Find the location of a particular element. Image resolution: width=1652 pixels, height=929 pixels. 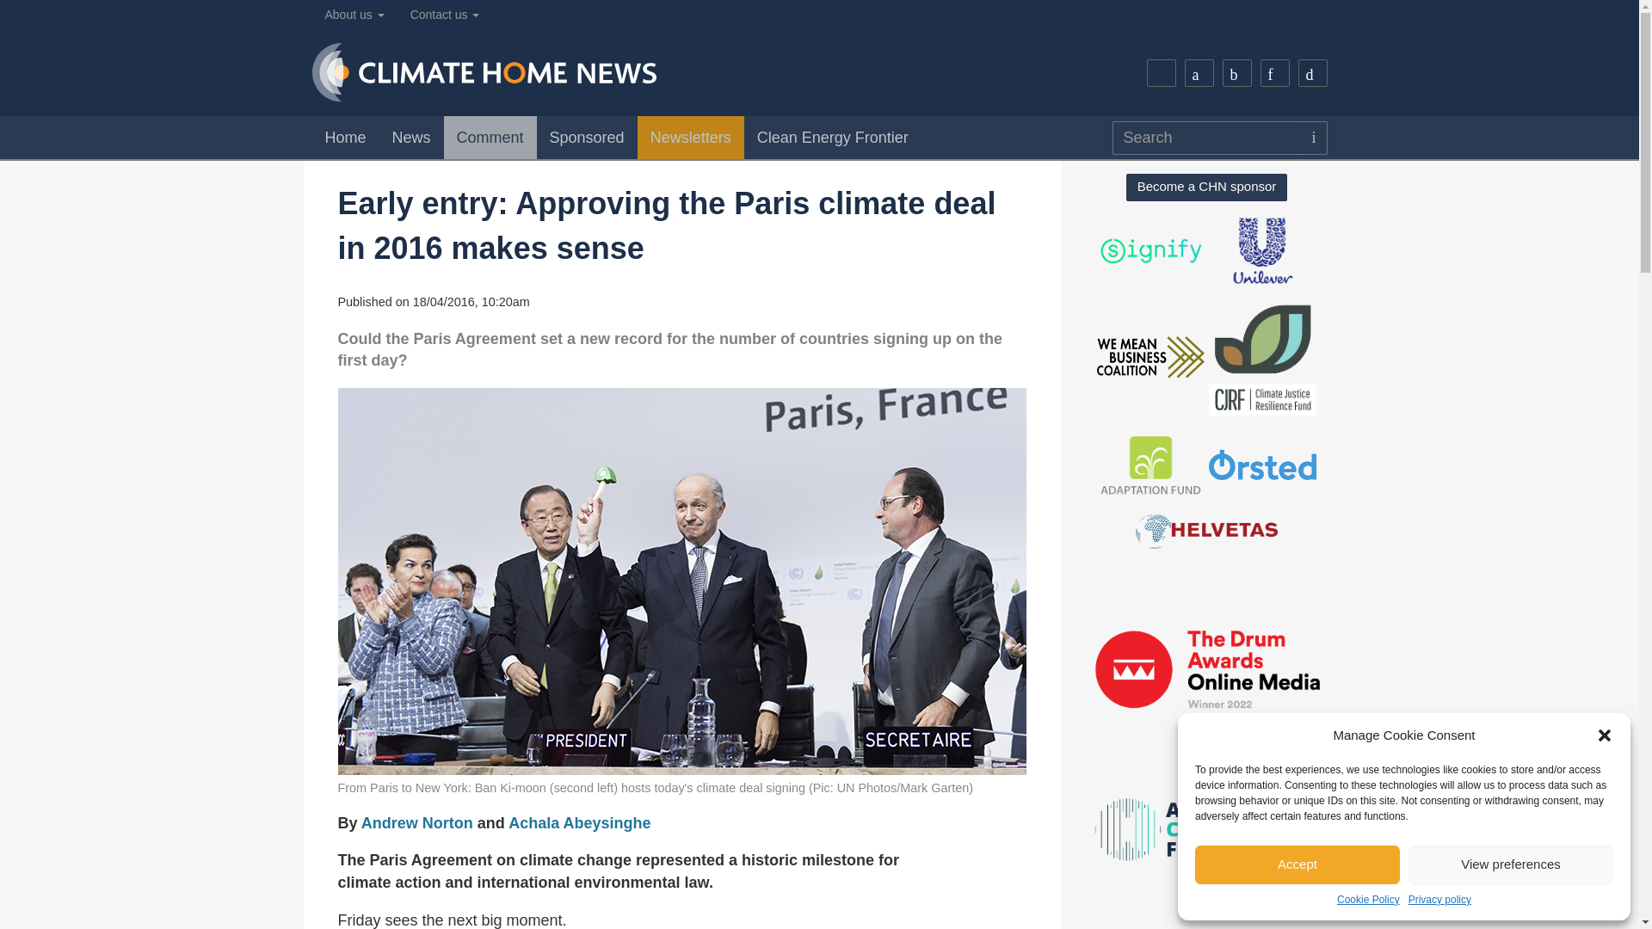

Privacy policy is located at coordinates (1440, 900).